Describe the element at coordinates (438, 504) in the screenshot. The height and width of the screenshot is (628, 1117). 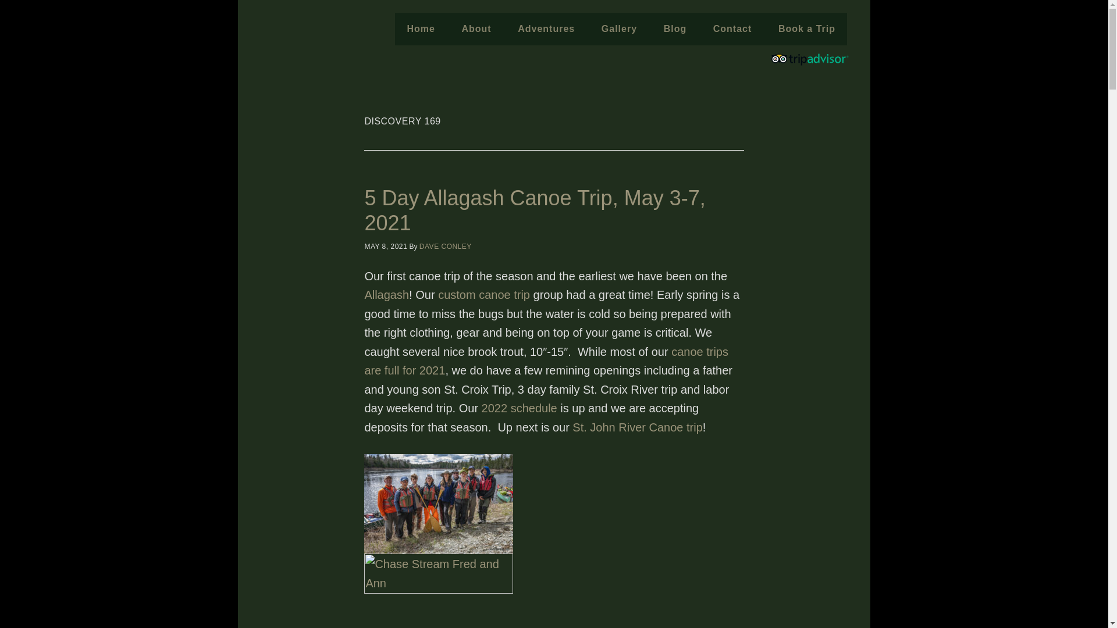
I see `Private guided canoe Group on the Allagash` at that location.